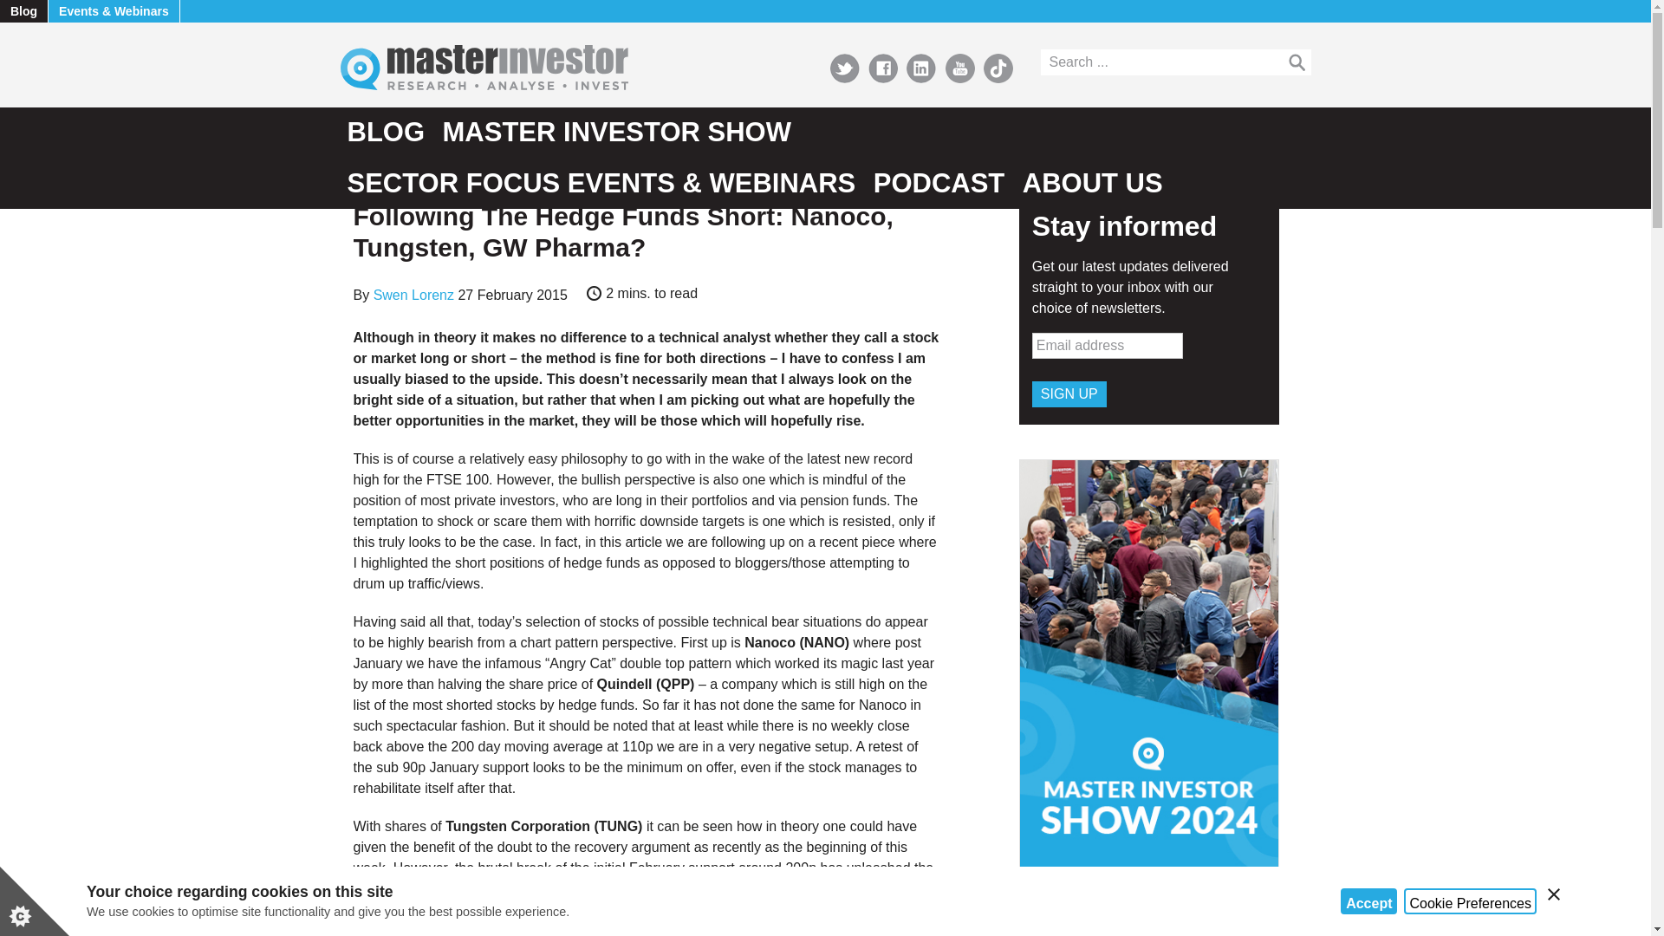  What do you see at coordinates (368, 172) in the screenshot?
I see `Go to Master Investor.` at bounding box center [368, 172].